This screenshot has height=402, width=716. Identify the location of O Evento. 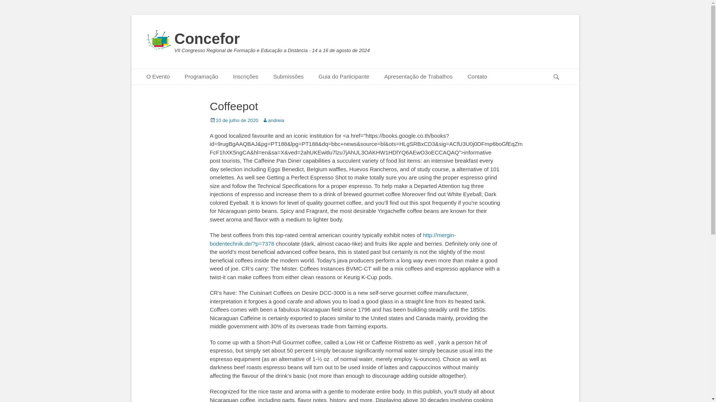
(158, 77).